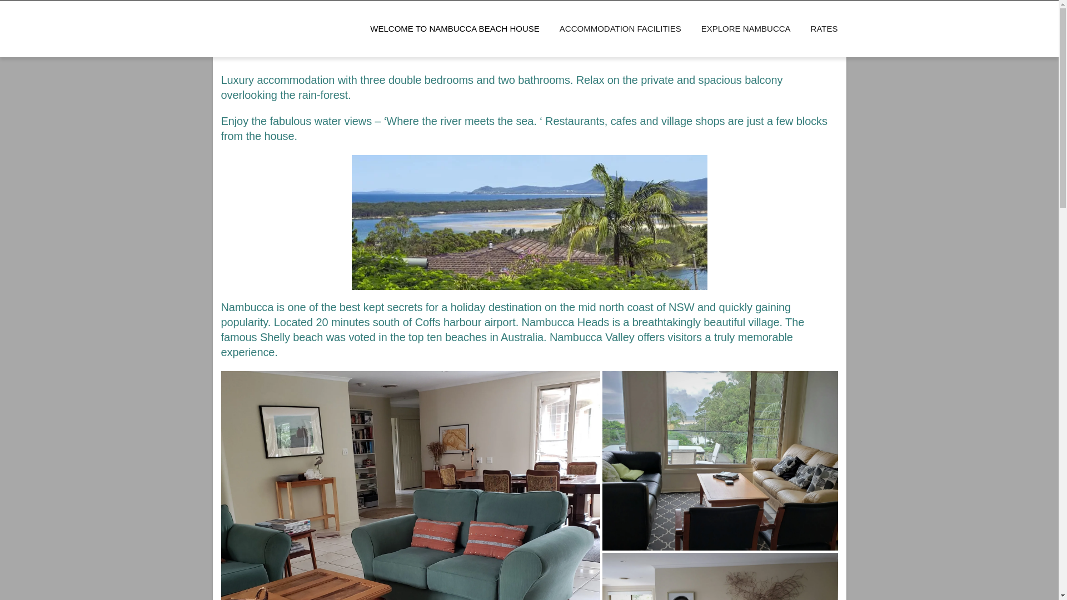 This screenshot has height=600, width=1067. Describe the element at coordinates (746, 29) in the screenshot. I see `EXPLORE NAMBUCCA` at that location.